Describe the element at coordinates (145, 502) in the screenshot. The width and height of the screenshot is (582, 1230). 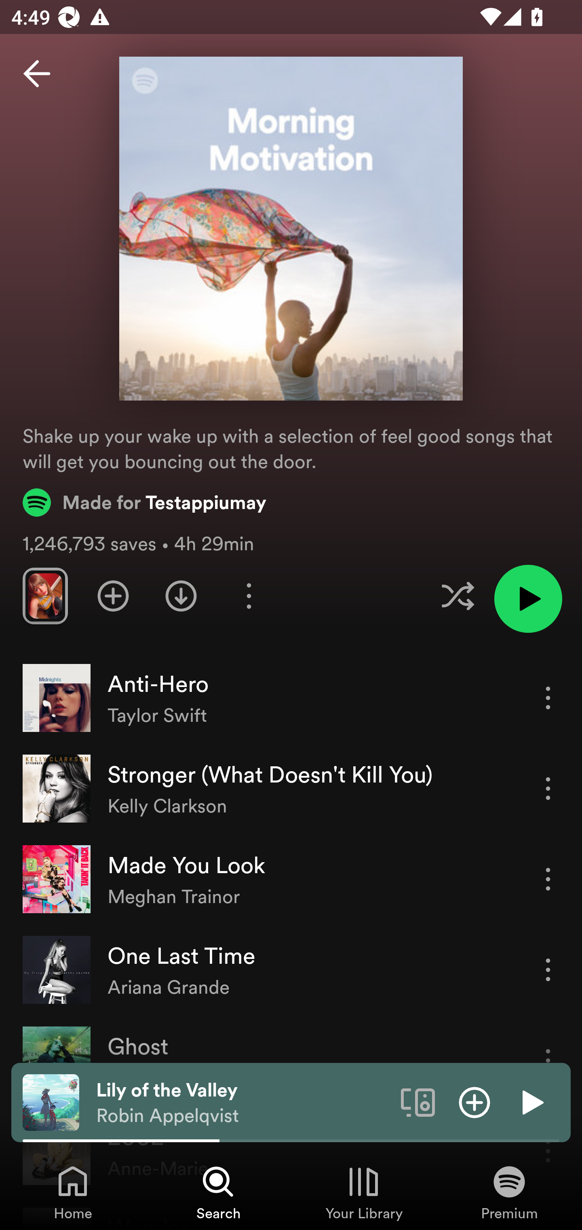
I see `Made for Testappiumay` at that location.